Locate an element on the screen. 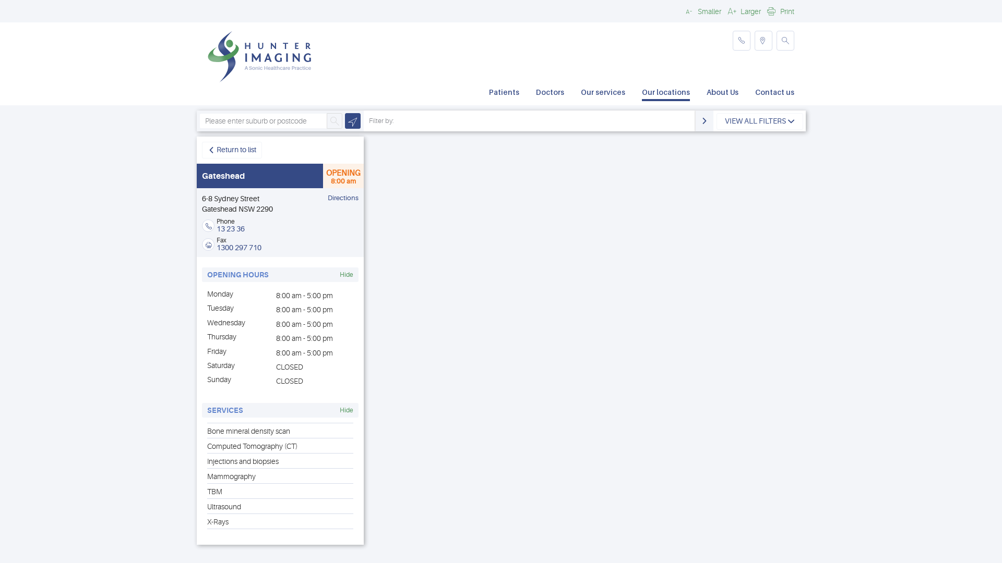 The height and width of the screenshot is (563, 1002). Our services is located at coordinates (603, 93).